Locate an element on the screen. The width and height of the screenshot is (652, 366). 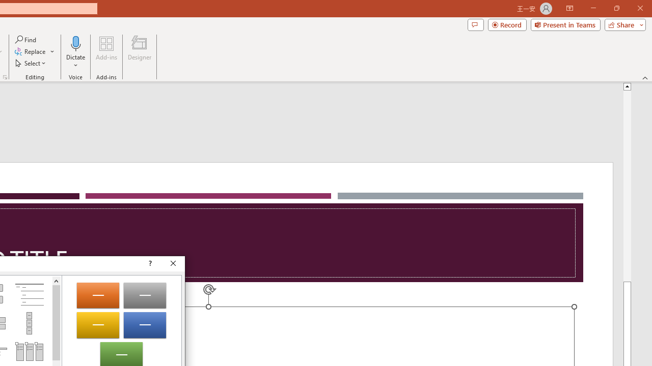
Lined List is located at coordinates (29, 295).